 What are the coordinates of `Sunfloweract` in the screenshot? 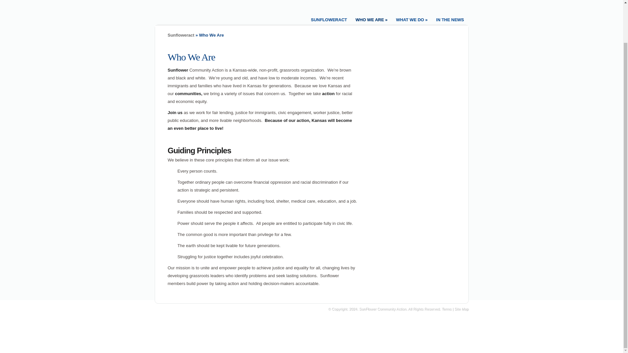 It's located at (181, 35).